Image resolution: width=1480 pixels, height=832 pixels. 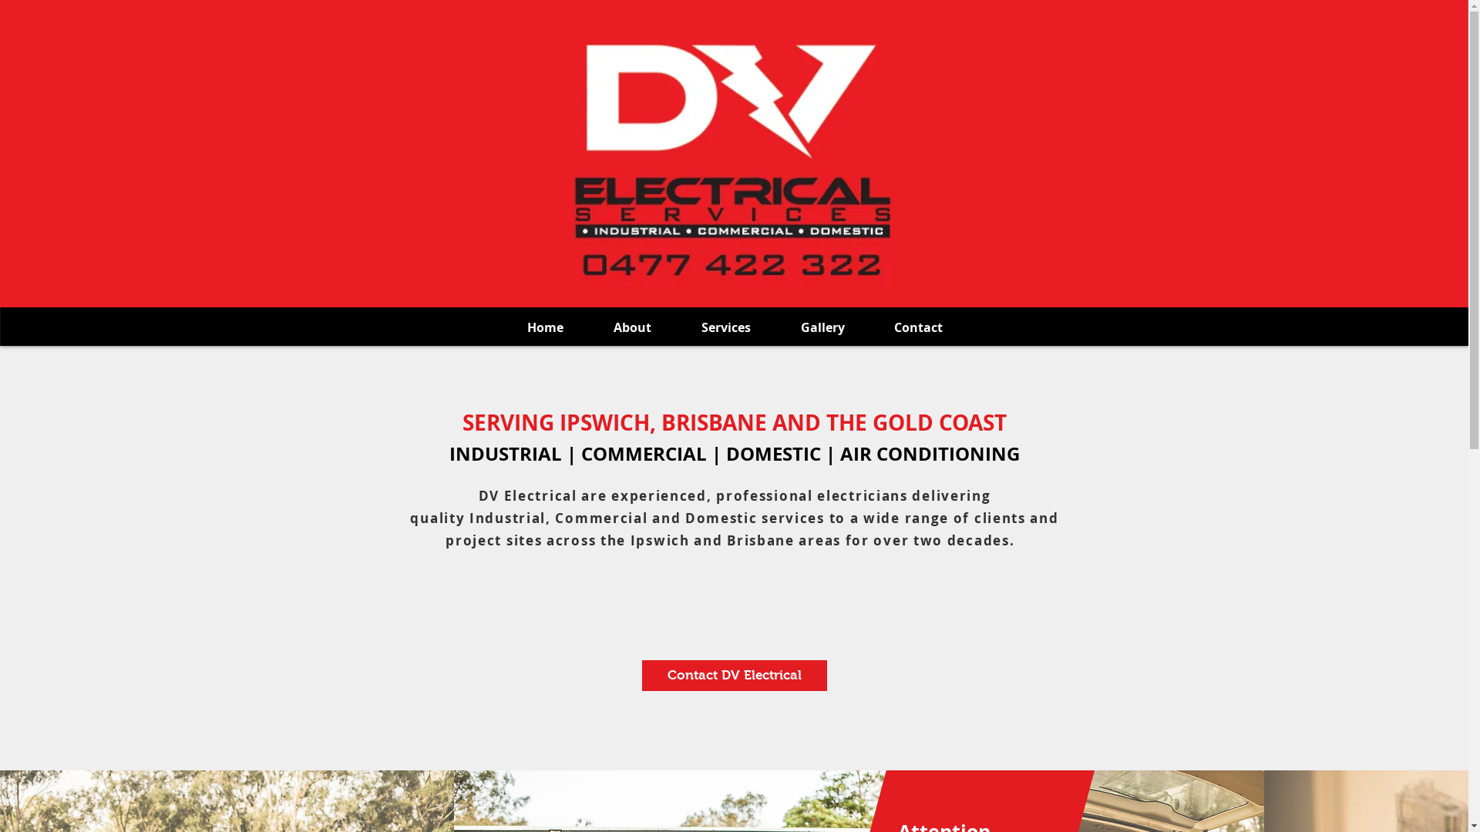 What do you see at coordinates (507, 518) in the screenshot?
I see `Industrial` at bounding box center [507, 518].